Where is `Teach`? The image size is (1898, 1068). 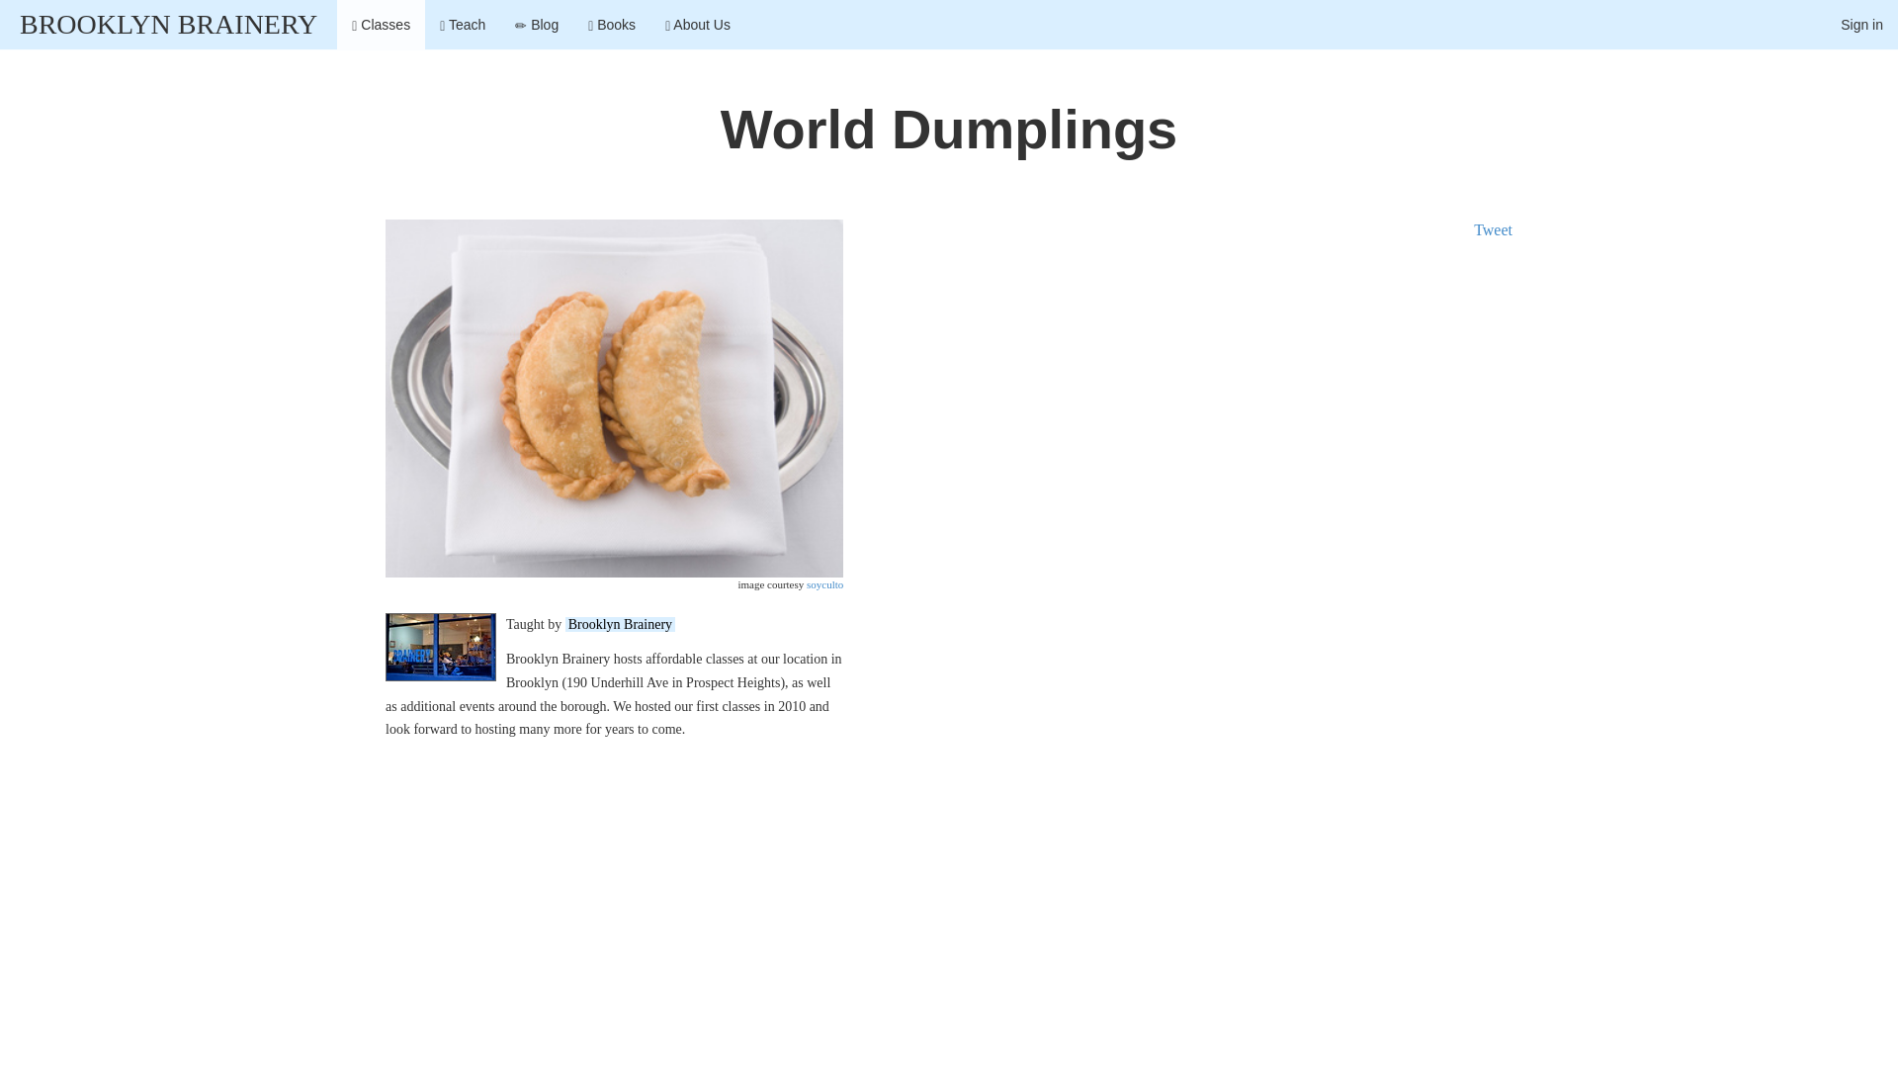 Teach is located at coordinates (463, 24).